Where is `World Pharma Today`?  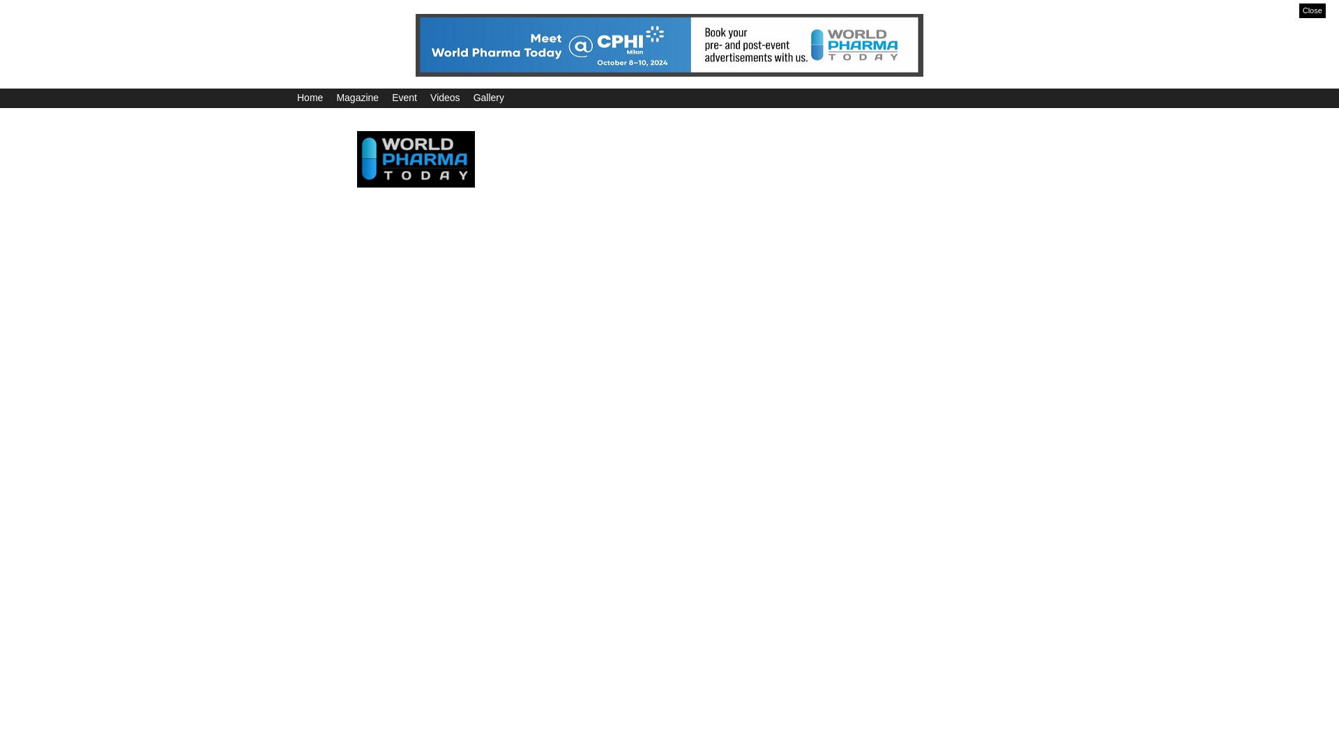
World Pharma Today is located at coordinates (416, 158).